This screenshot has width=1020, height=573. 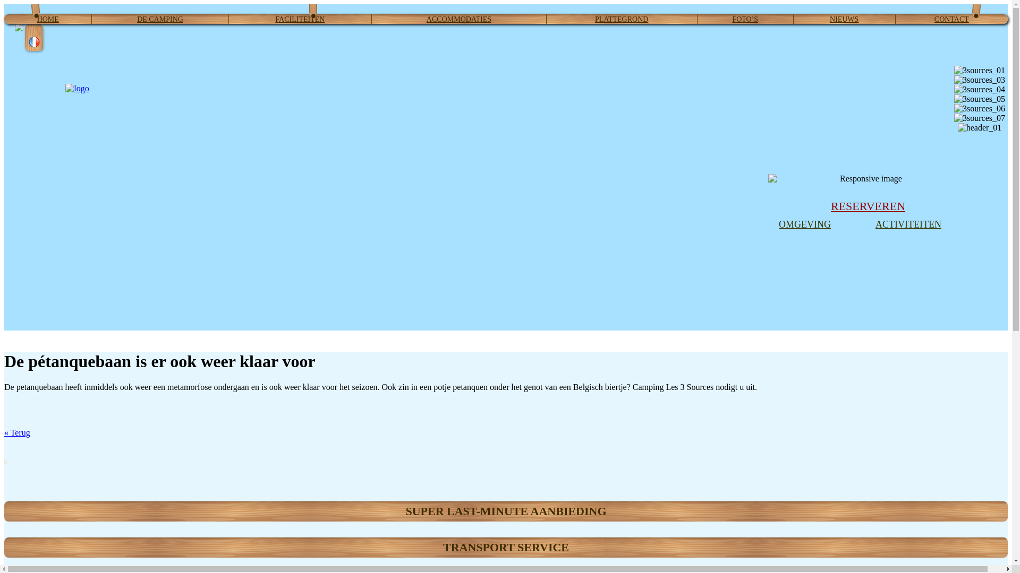 I want to click on SUPER LAST-MINUTE AANBIEDING, so click(x=506, y=511).